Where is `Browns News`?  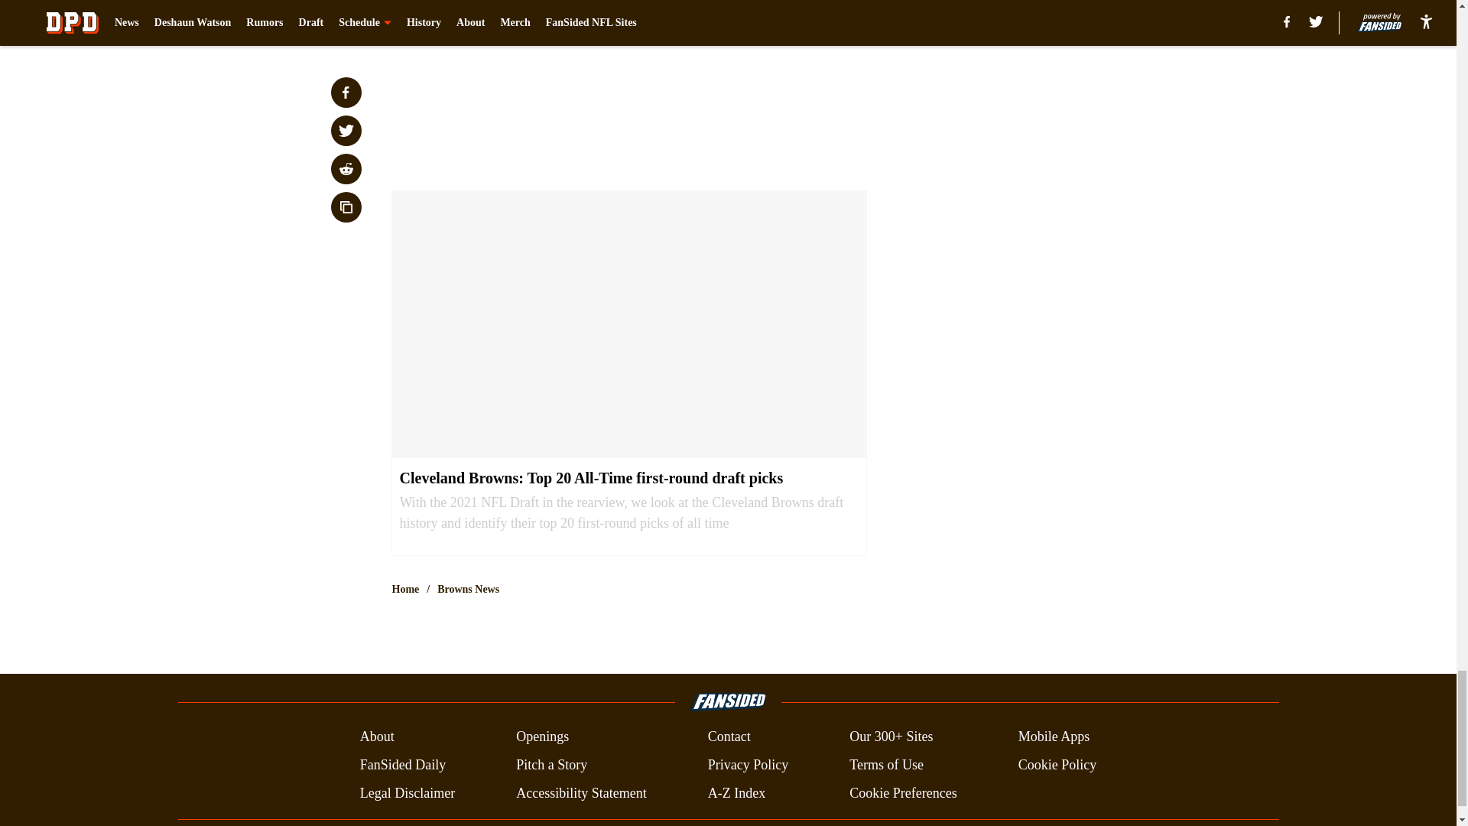
Browns News is located at coordinates (468, 589).